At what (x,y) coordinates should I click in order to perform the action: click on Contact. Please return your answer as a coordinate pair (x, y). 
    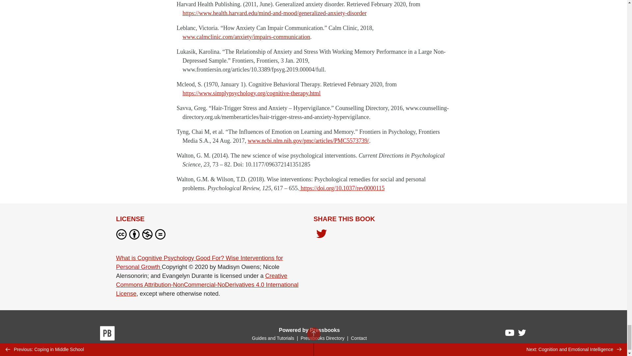
    Looking at the image, I should click on (358, 338).